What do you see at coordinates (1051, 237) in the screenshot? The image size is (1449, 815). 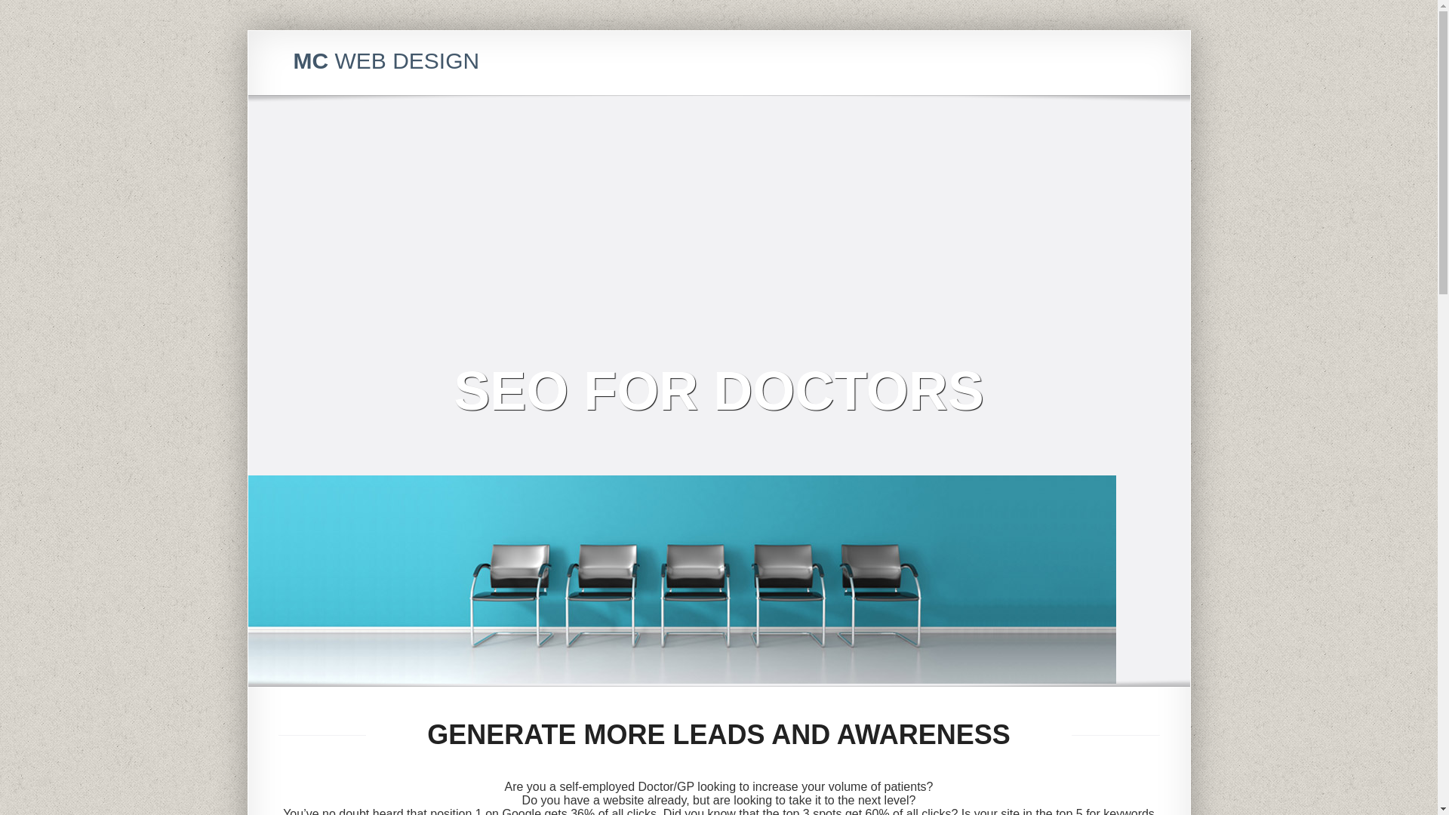 I see `Search Engine Optimisation` at bounding box center [1051, 237].